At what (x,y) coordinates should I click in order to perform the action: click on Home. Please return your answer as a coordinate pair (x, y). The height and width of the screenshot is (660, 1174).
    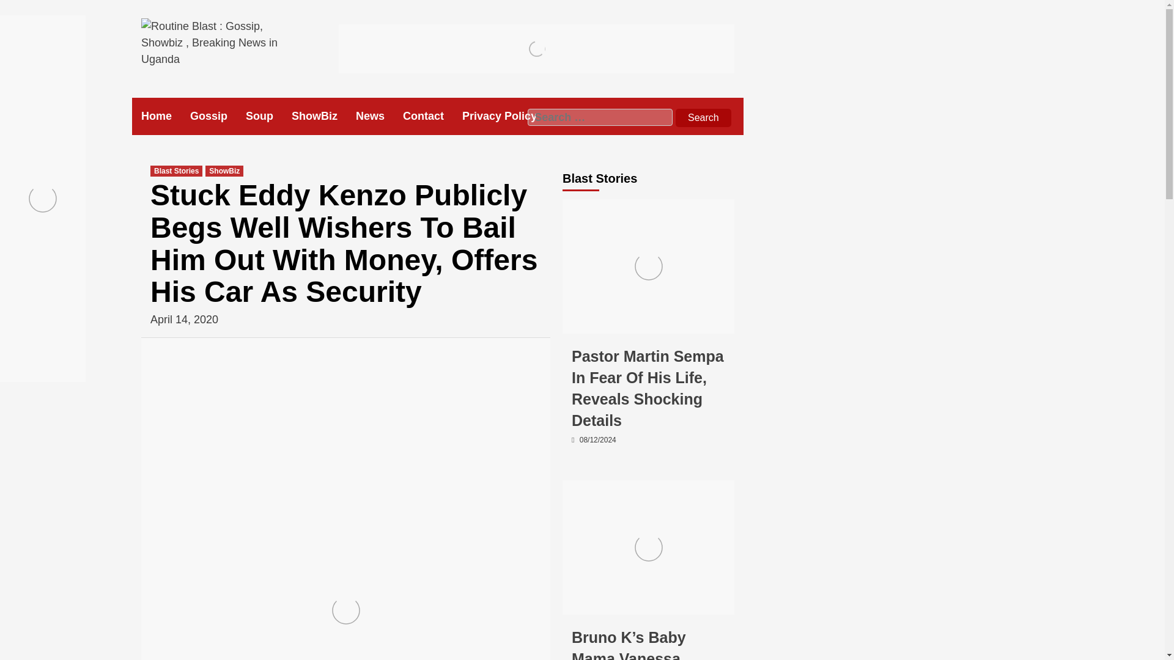
    Looking at the image, I should click on (165, 116).